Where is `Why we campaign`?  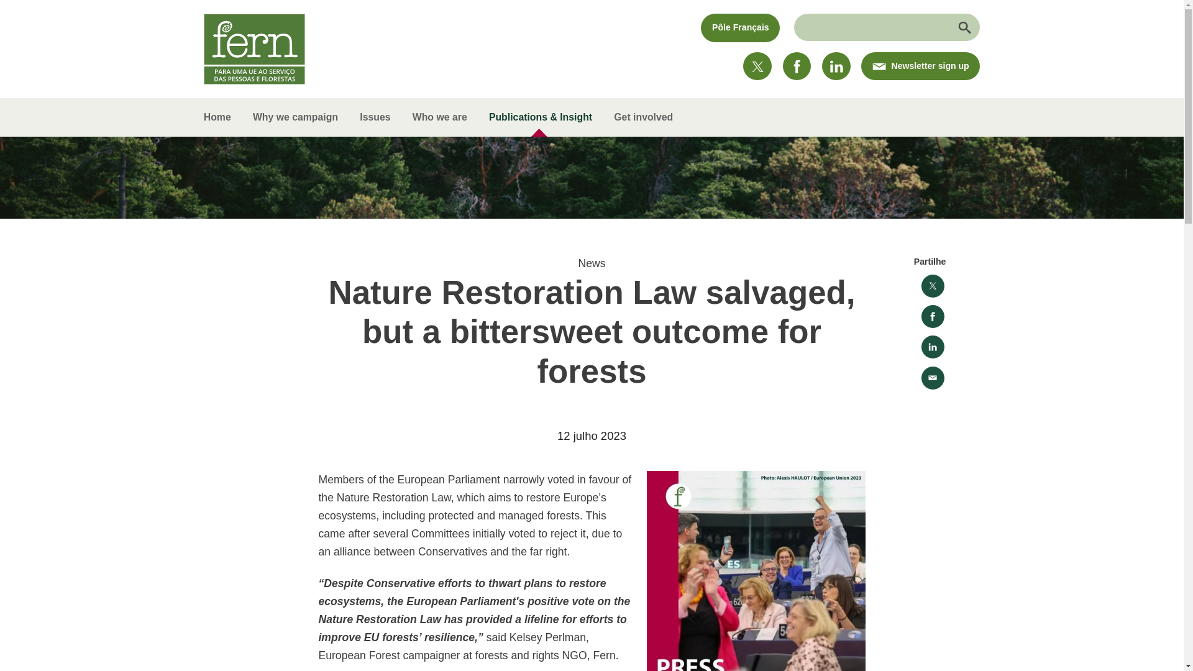
Why we campaign is located at coordinates (295, 117).